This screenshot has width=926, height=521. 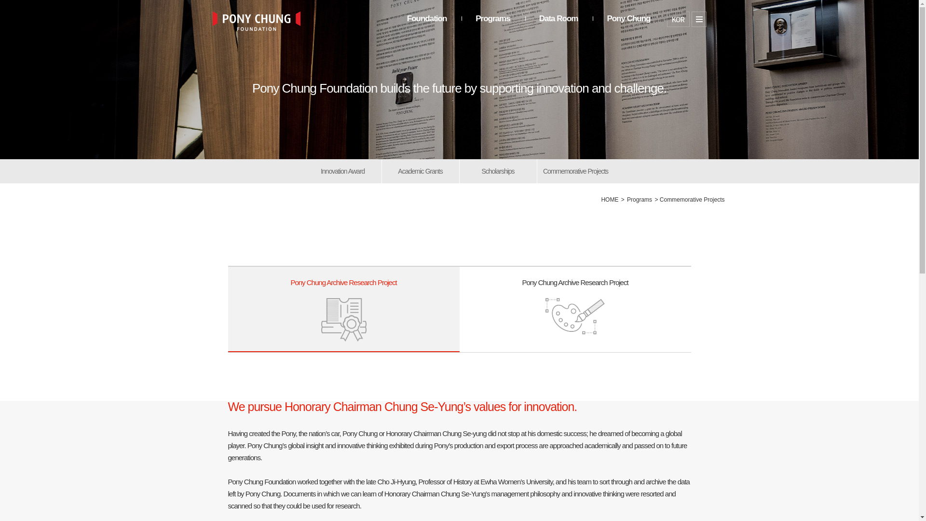 I want to click on HOME, so click(x=342, y=171).